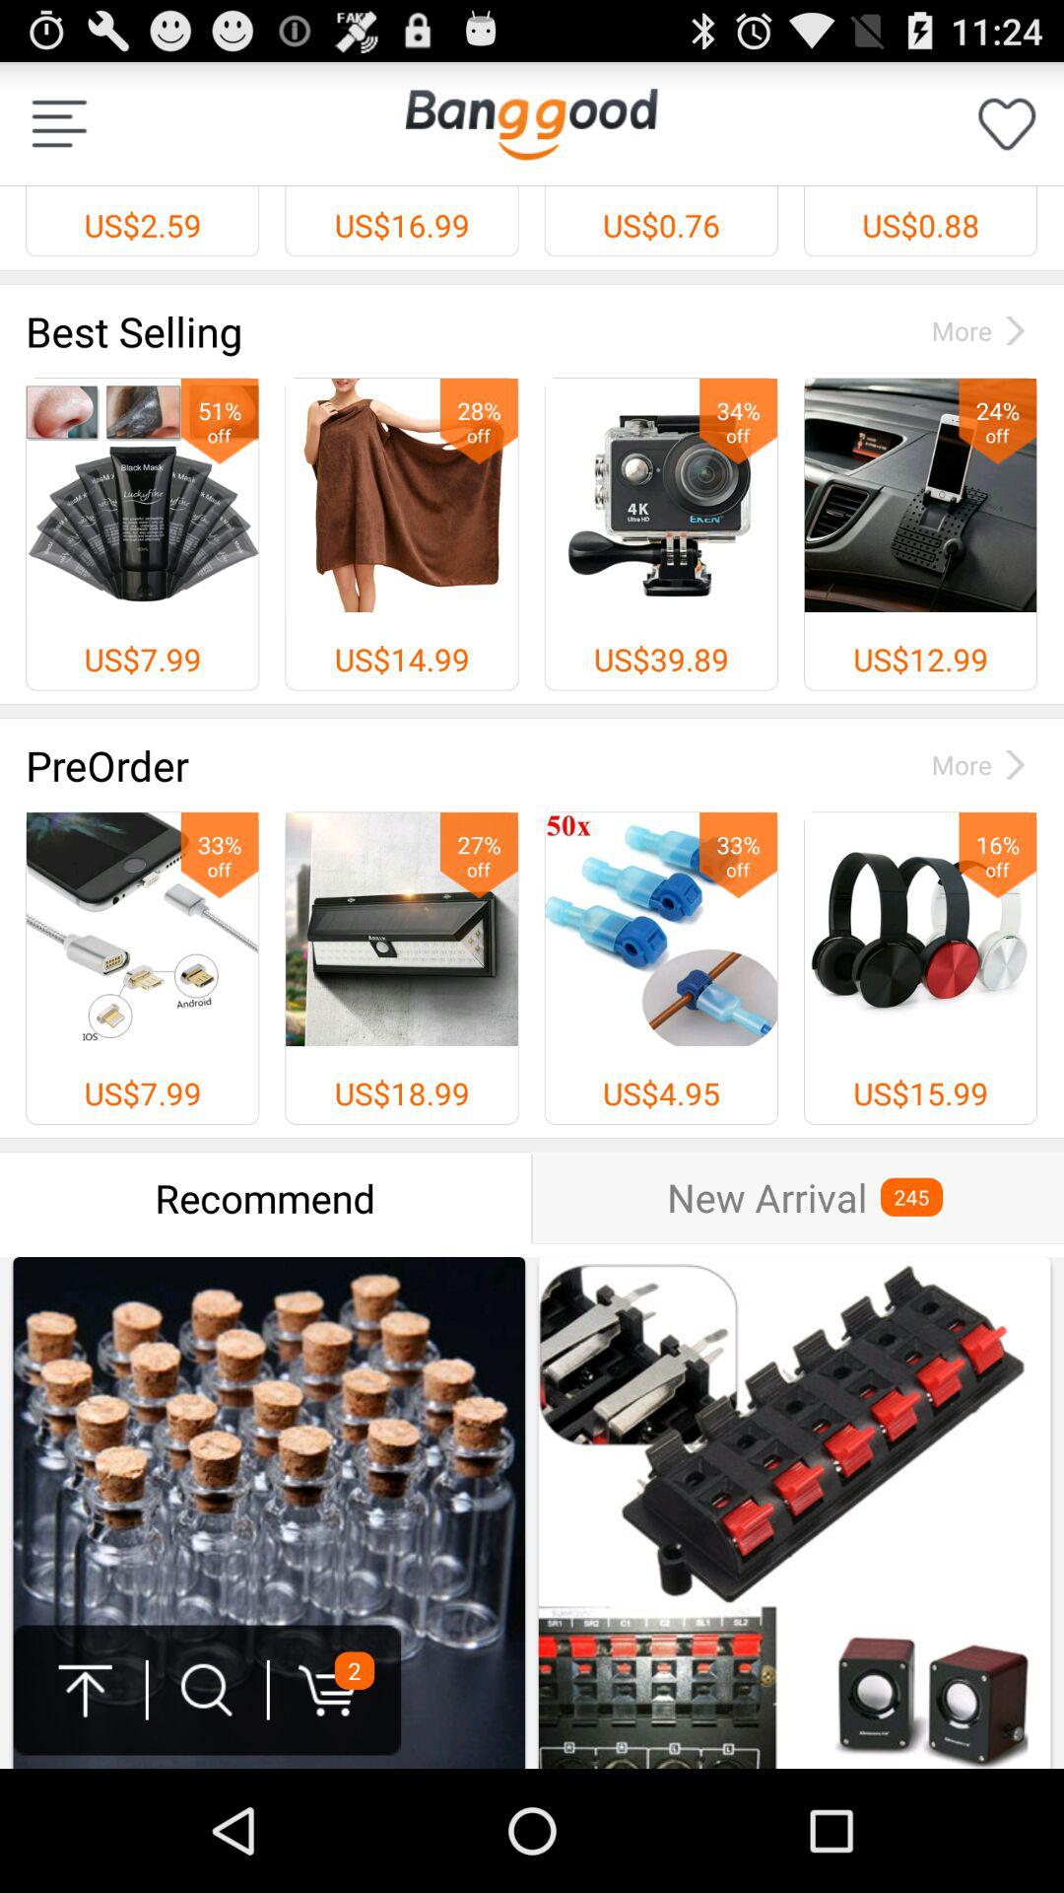 Image resolution: width=1064 pixels, height=1893 pixels. What do you see at coordinates (266, 1198) in the screenshot?
I see `select the recommend item` at bounding box center [266, 1198].